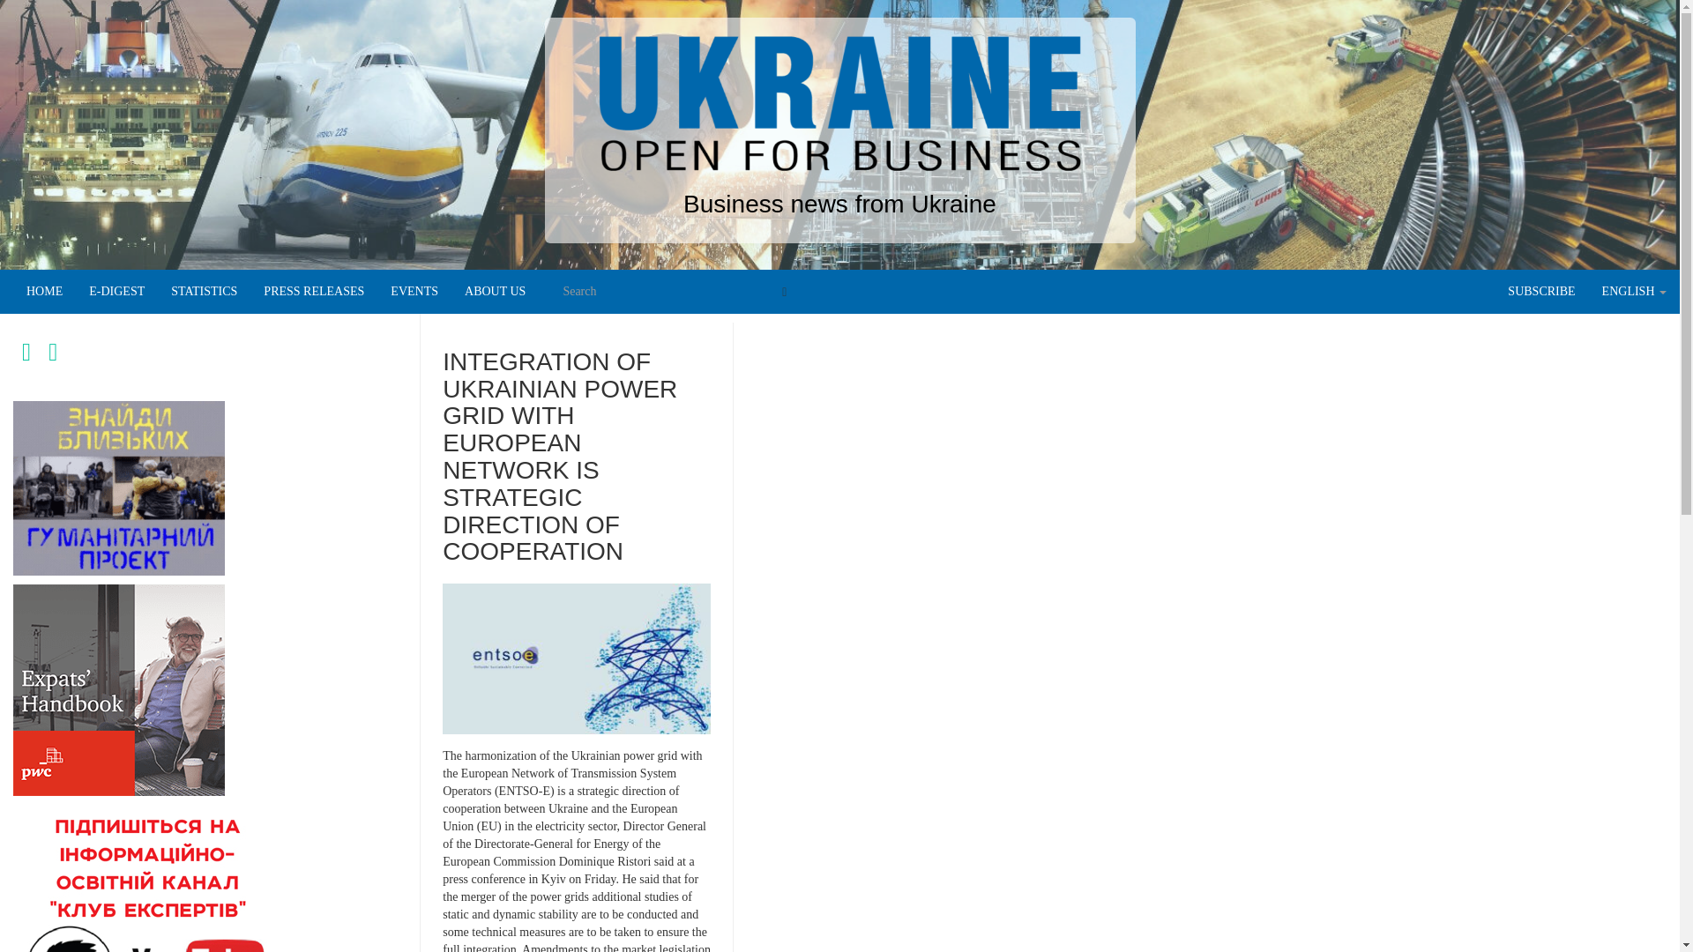 The image size is (1693, 952). Describe the element at coordinates (44, 291) in the screenshot. I see `HOME` at that location.